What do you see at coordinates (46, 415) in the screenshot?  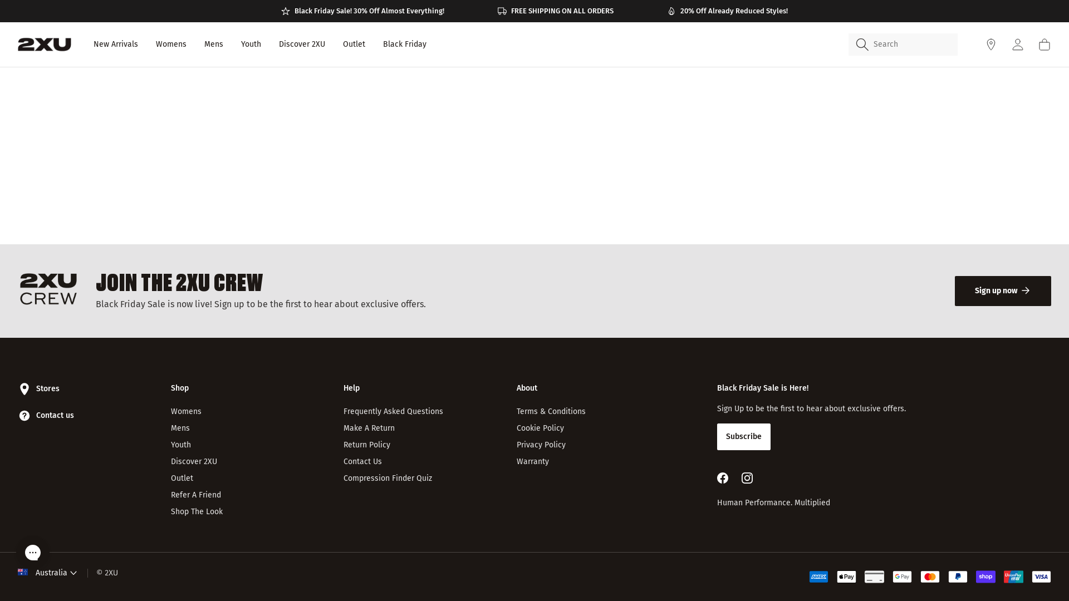 I see `Contact us` at bounding box center [46, 415].